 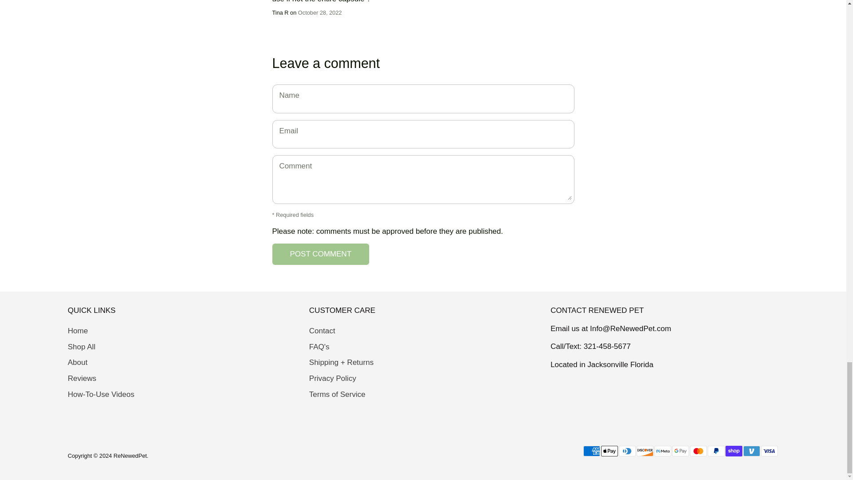 What do you see at coordinates (609, 451) in the screenshot?
I see `Apple Pay` at bounding box center [609, 451].